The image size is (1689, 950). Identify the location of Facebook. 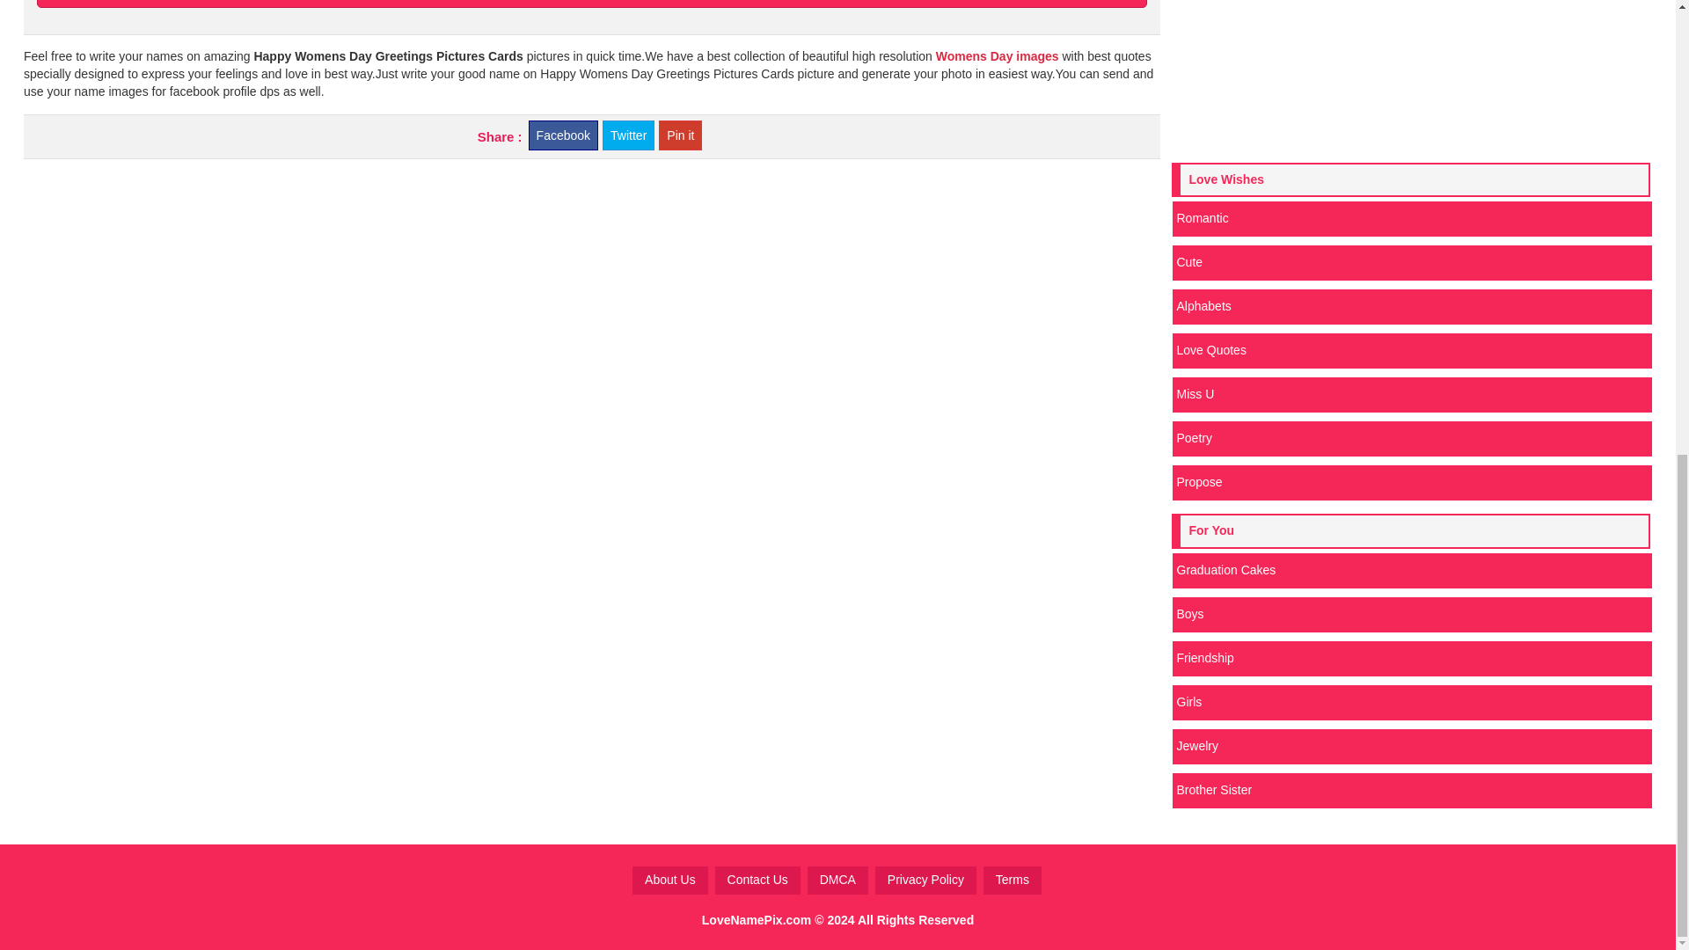
(563, 135).